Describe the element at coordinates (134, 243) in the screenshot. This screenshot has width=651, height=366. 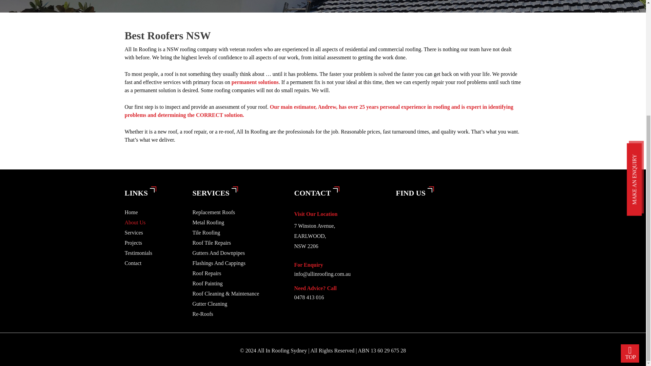
I see `Projects` at that location.